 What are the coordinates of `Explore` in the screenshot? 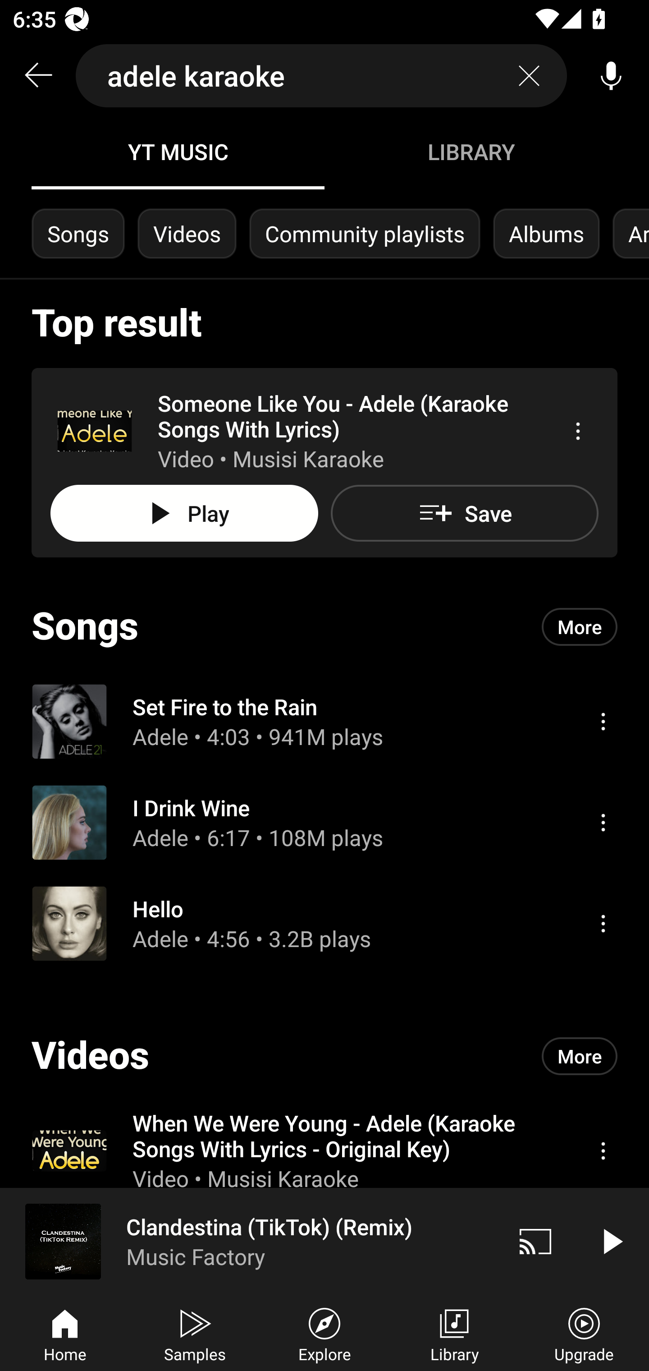 It's located at (324, 1333).